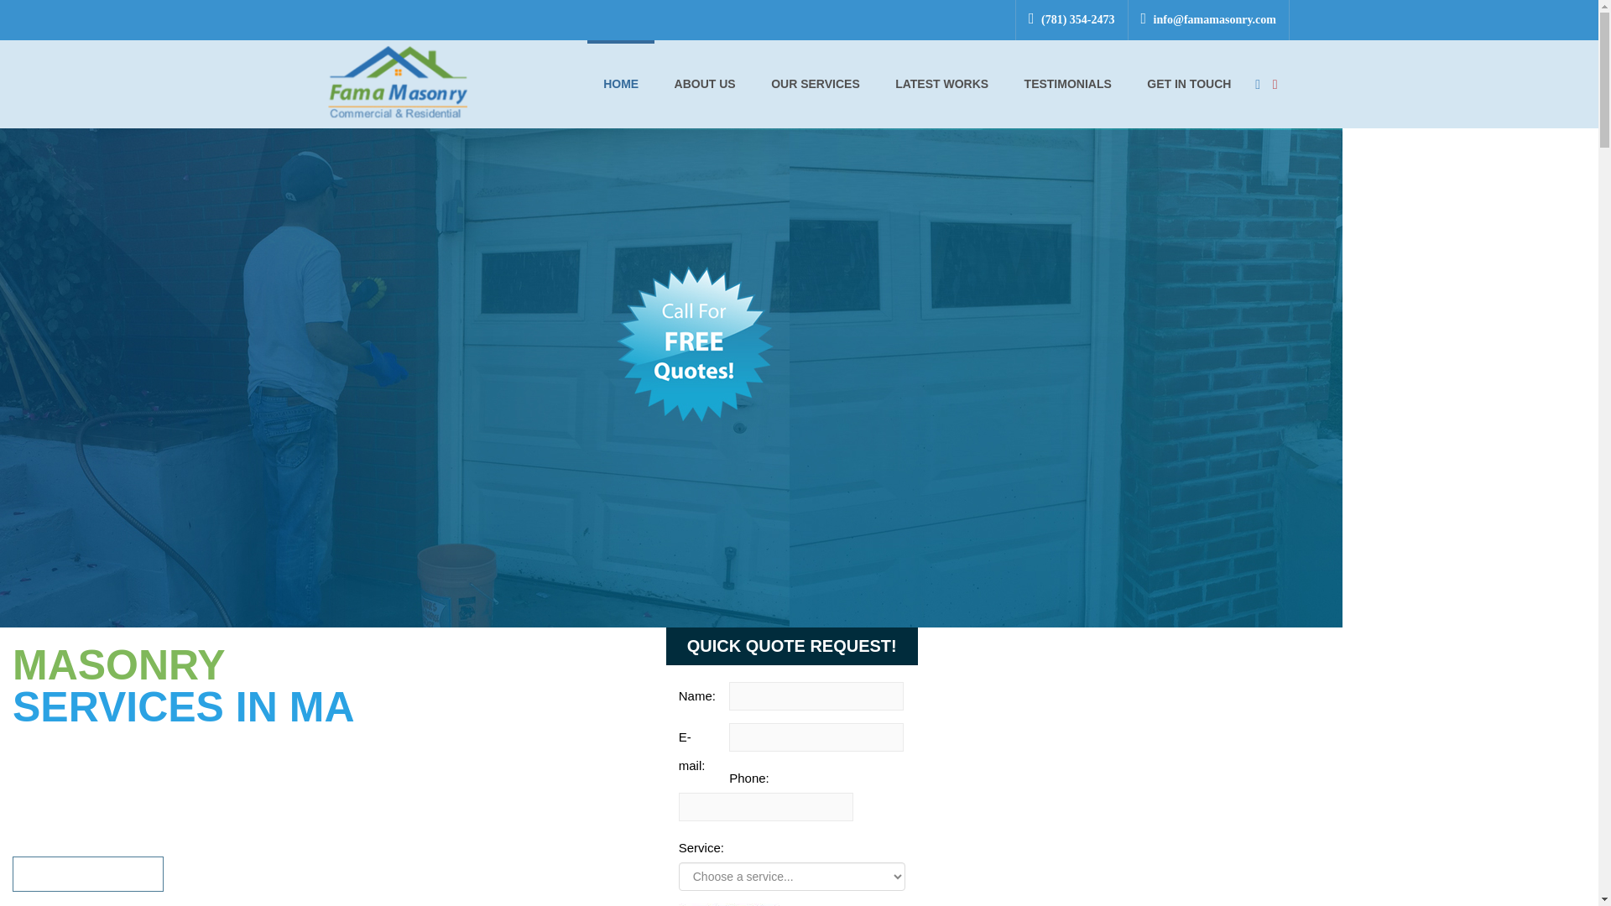  What do you see at coordinates (1188, 84) in the screenshot?
I see `GET IN TOUCH` at bounding box center [1188, 84].